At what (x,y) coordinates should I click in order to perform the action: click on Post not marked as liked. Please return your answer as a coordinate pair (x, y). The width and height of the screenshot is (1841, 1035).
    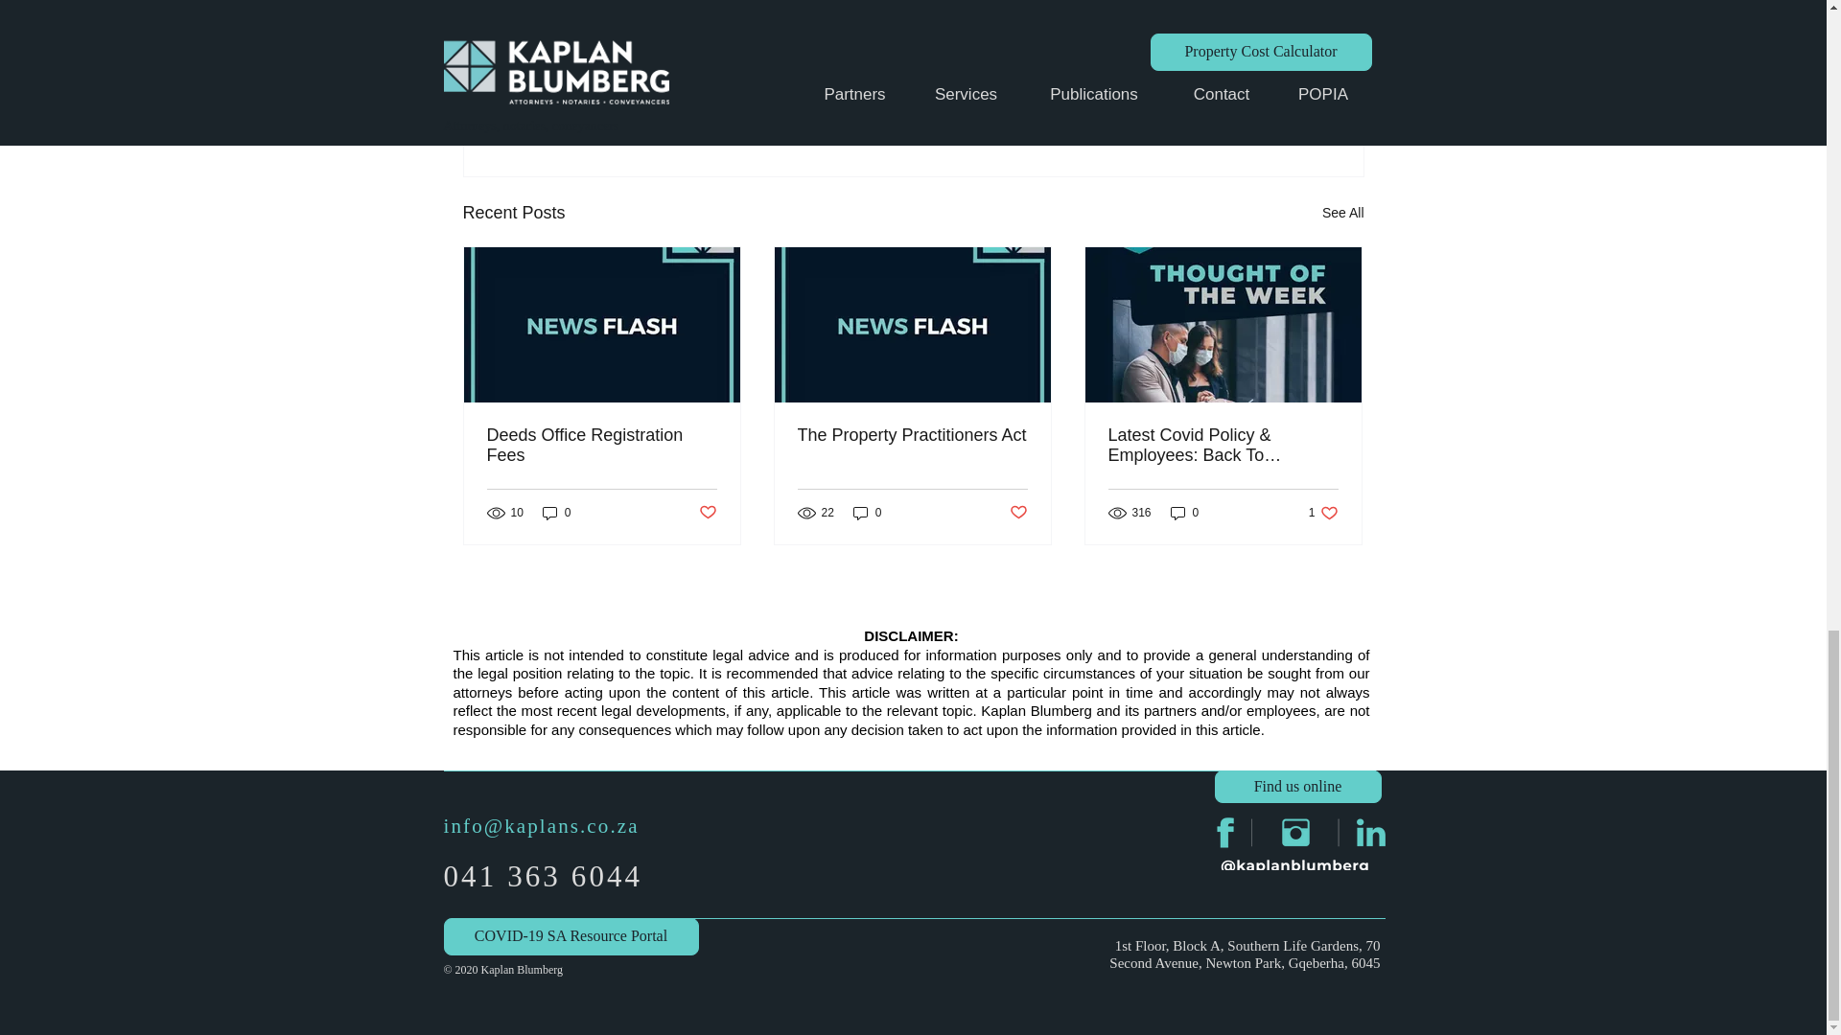
    Looking at the image, I should click on (1258, 108).